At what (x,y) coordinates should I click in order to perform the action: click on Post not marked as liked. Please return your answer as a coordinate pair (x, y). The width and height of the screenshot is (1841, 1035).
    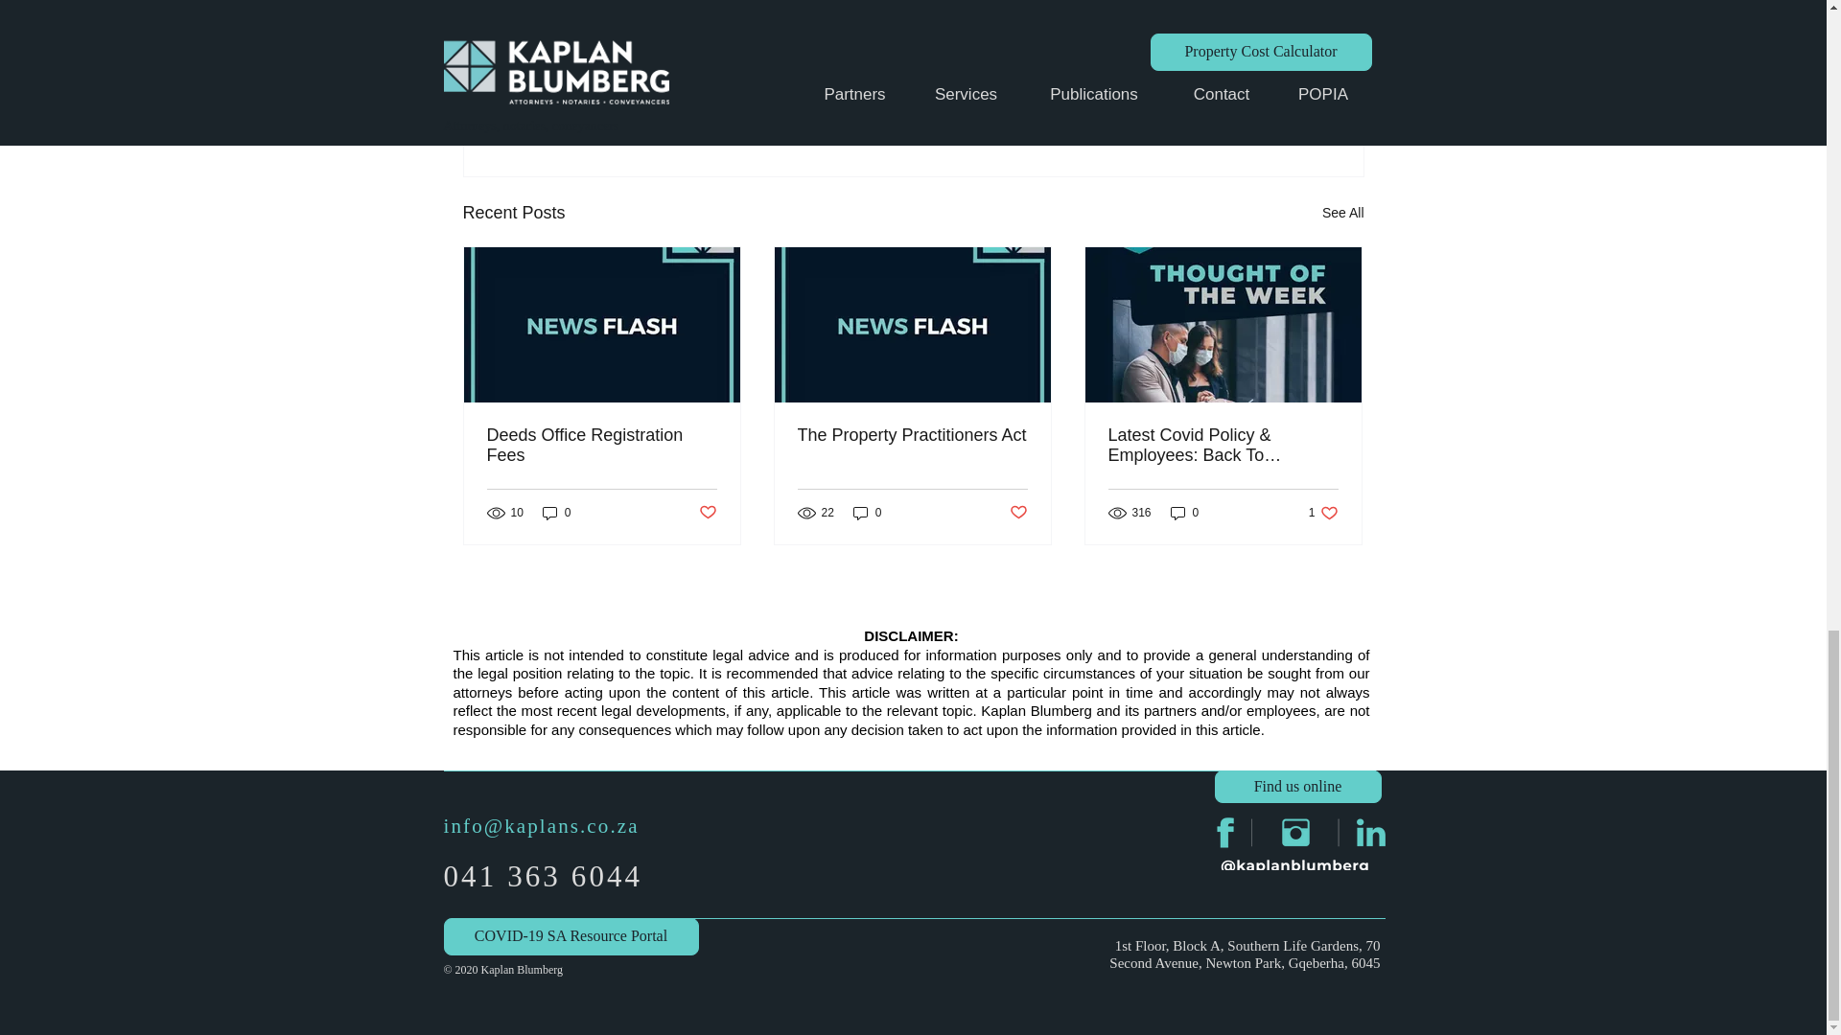
    Looking at the image, I should click on (1258, 108).